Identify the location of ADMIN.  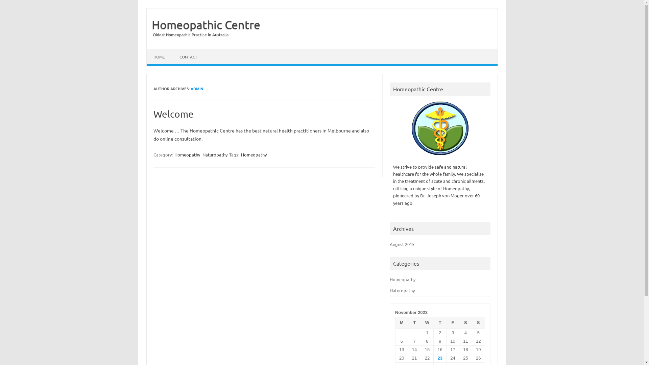
(197, 89).